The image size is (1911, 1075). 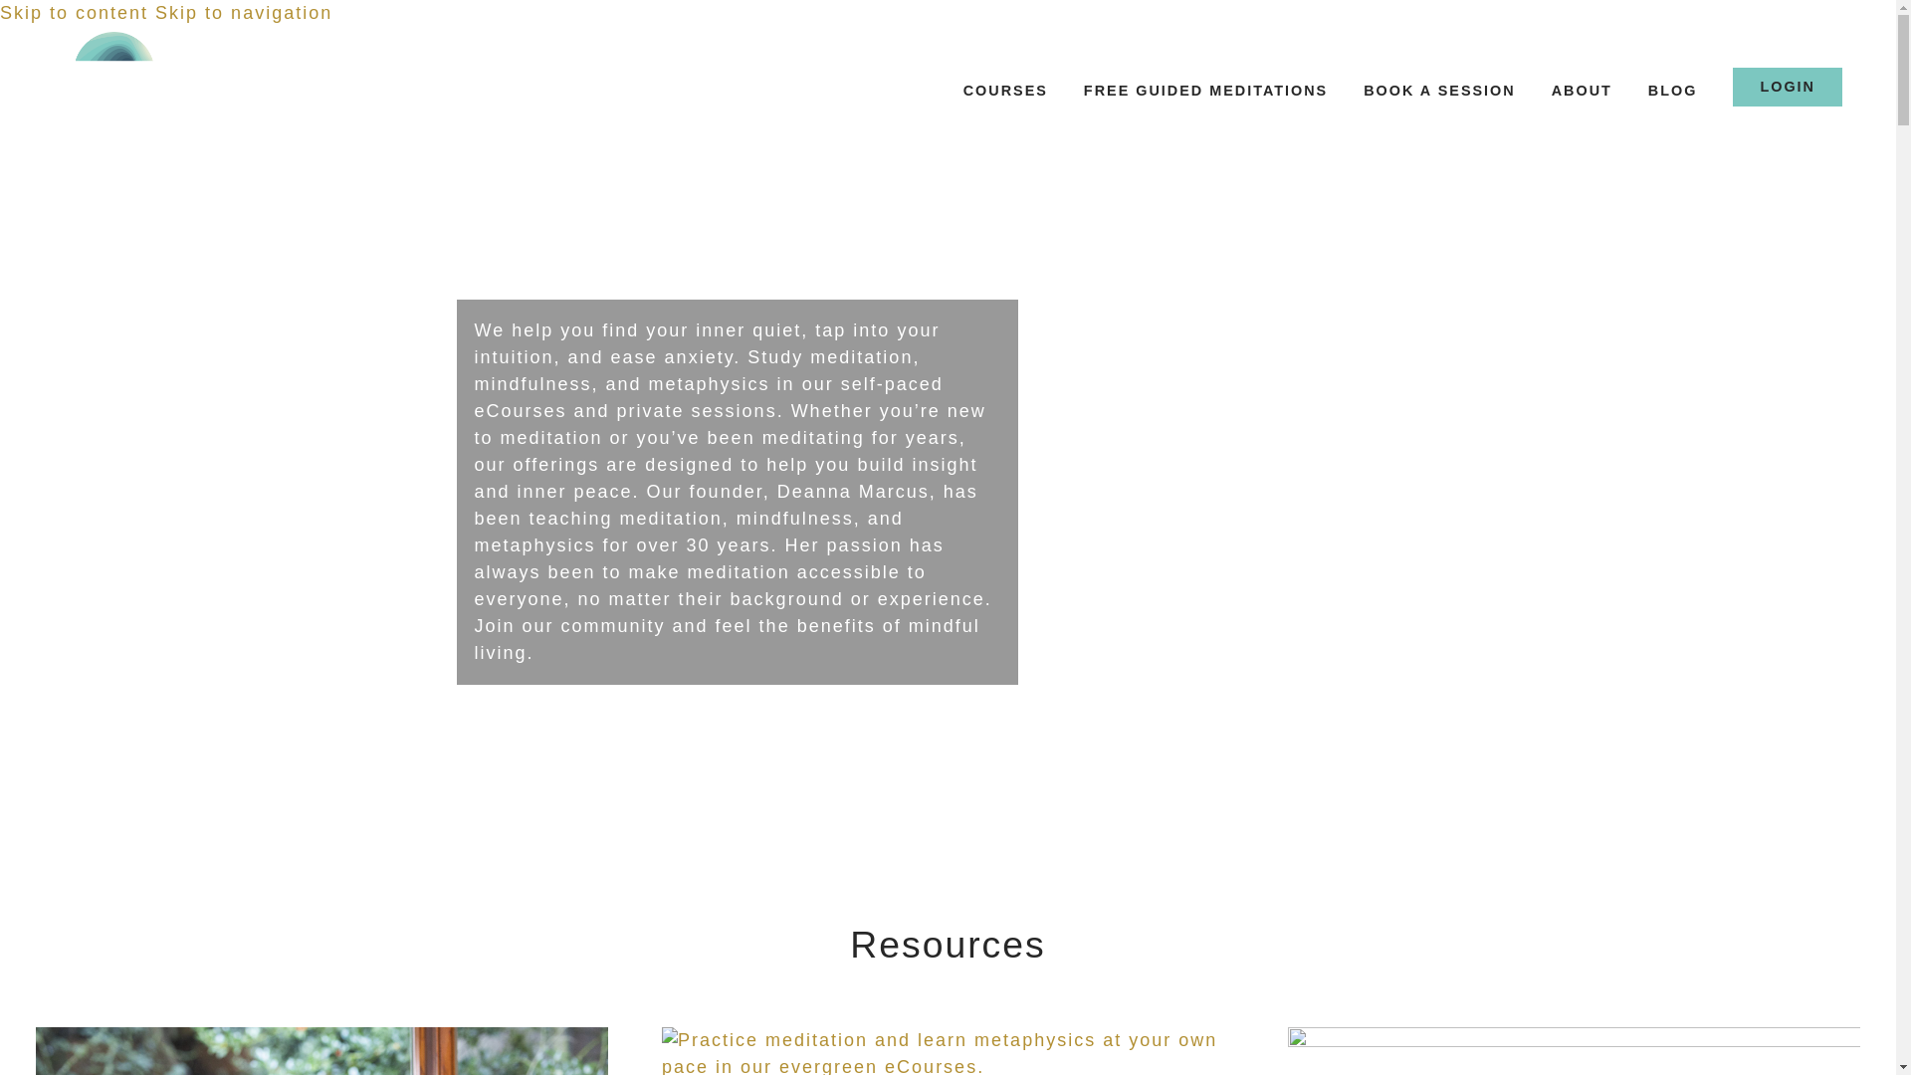 I want to click on LOGIN, so click(x=1788, y=88).